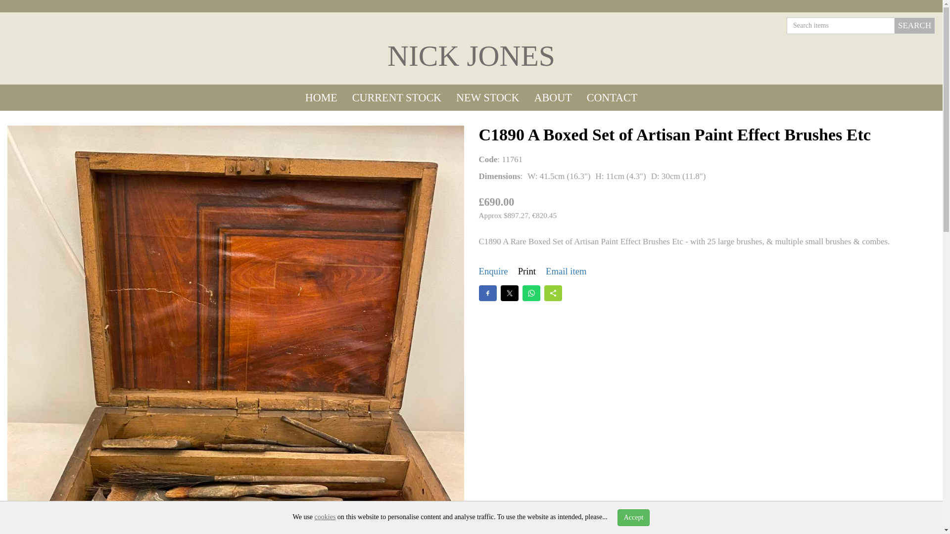 The height and width of the screenshot is (534, 950). I want to click on NEW STOCK, so click(487, 97).